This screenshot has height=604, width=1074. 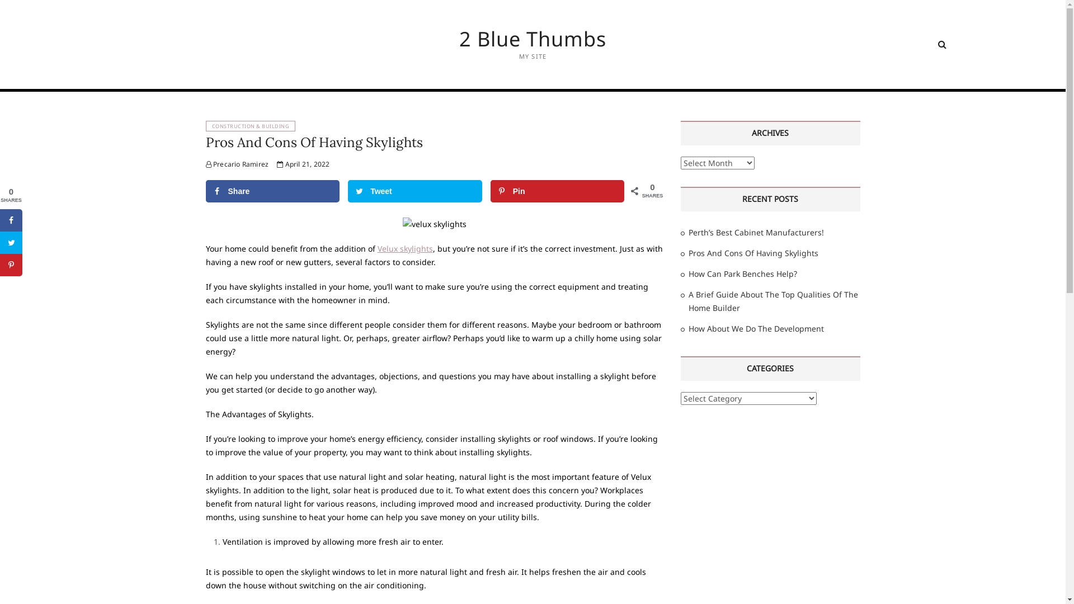 I want to click on A Brief Guide About The Top Qualities Of The Home Builder, so click(x=773, y=301).